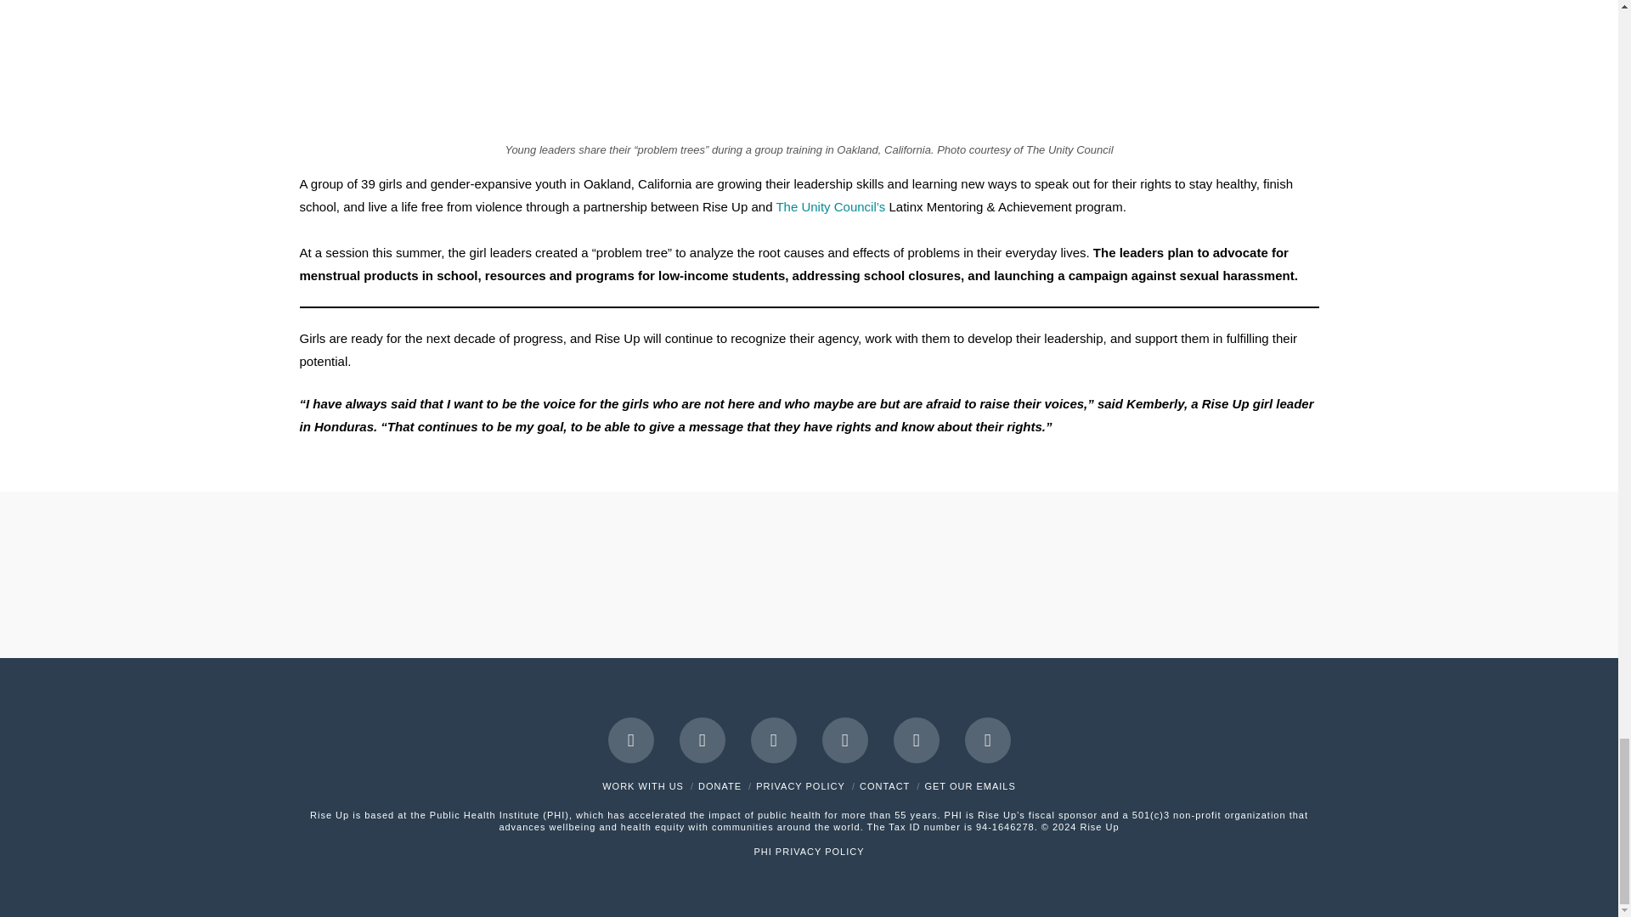  Describe the element at coordinates (916, 740) in the screenshot. I see `Vimeo` at that location.